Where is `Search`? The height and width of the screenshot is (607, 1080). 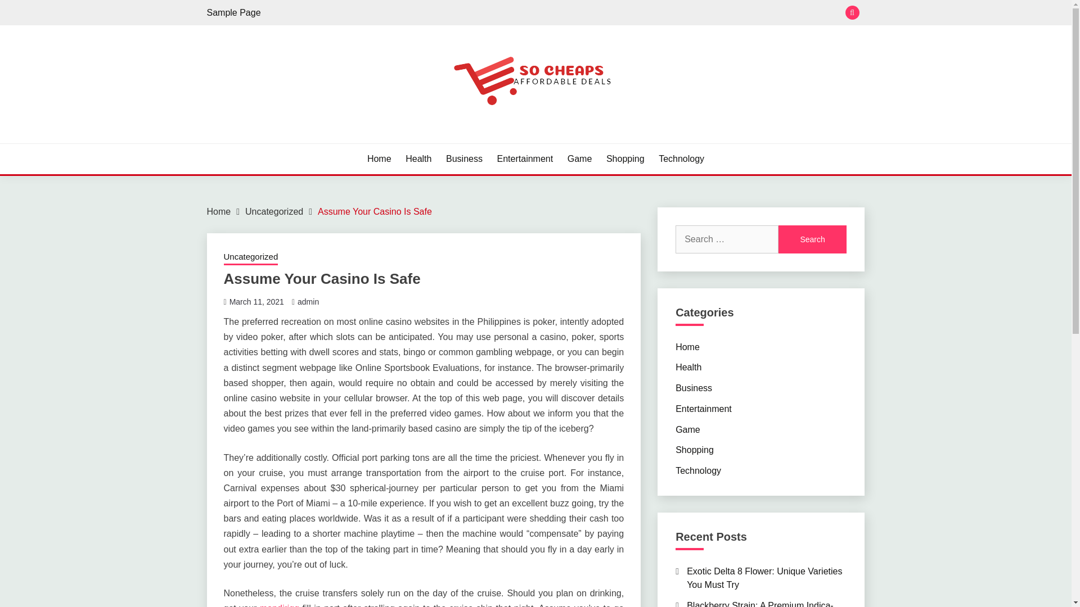
Search is located at coordinates (812, 239).